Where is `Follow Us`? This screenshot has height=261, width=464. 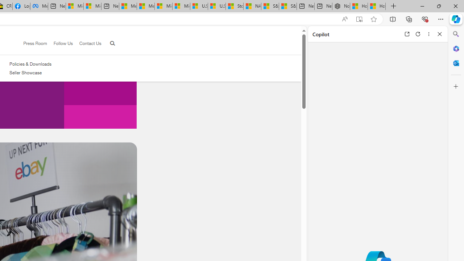 Follow Us is located at coordinates (59, 43).